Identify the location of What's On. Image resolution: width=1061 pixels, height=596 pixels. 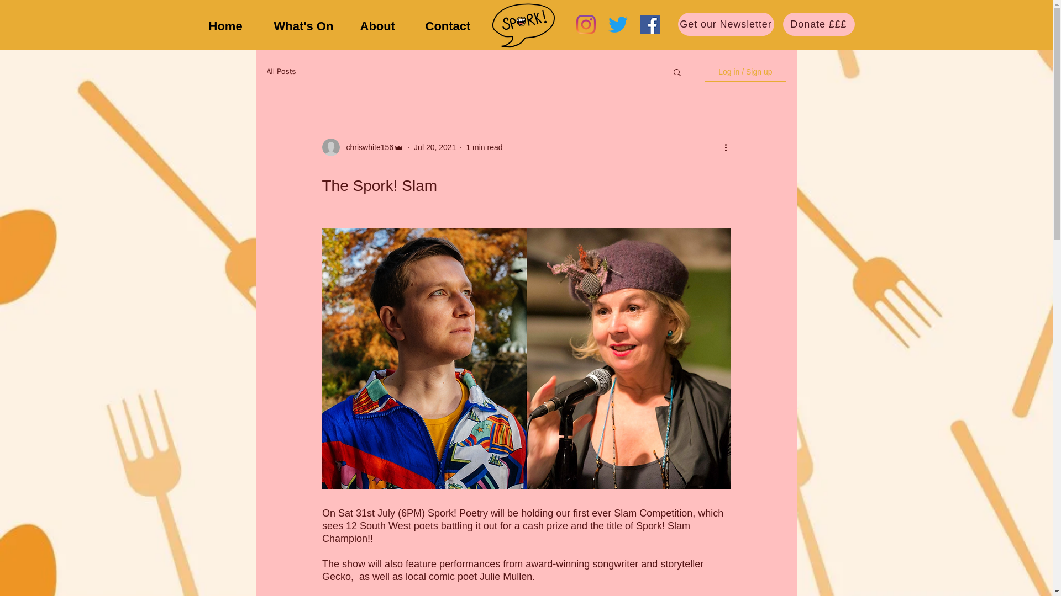
(308, 25).